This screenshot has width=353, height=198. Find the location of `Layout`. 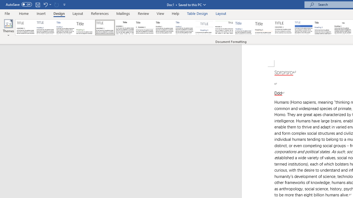

Layout is located at coordinates (221, 13).